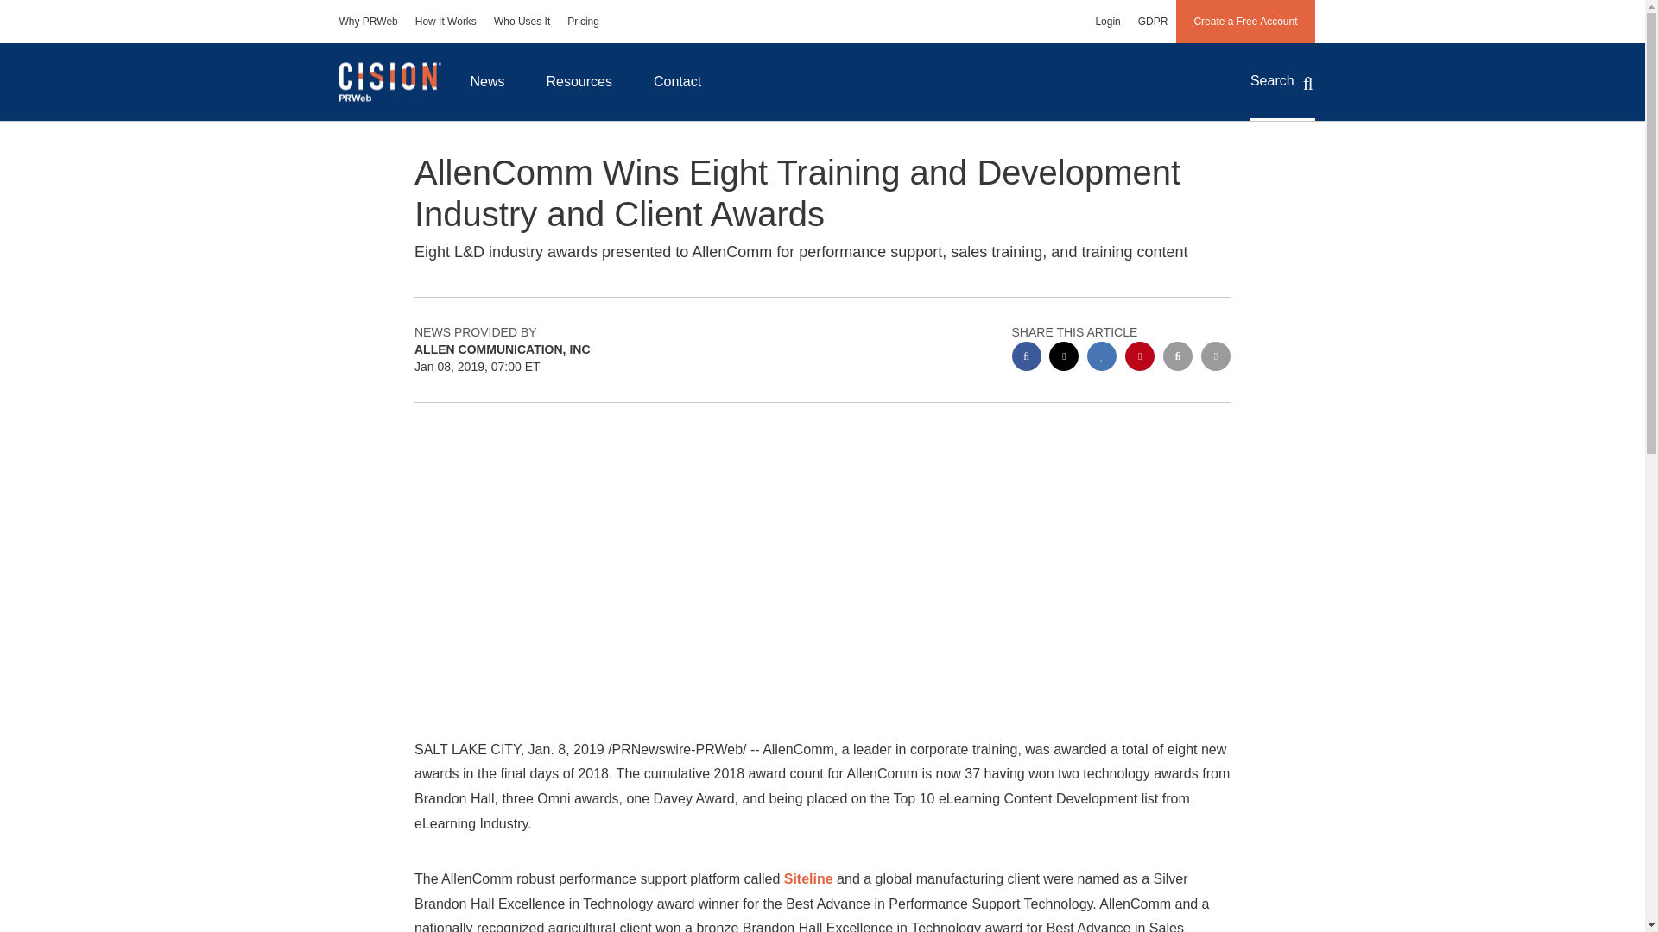  Describe the element at coordinates (522, 21) in the screenshot. I see `Who Uses It` at that location.